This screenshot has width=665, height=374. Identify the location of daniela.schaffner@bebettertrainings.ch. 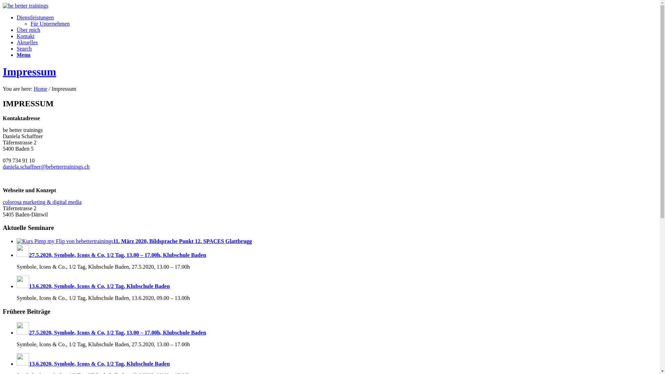
(46, 167).